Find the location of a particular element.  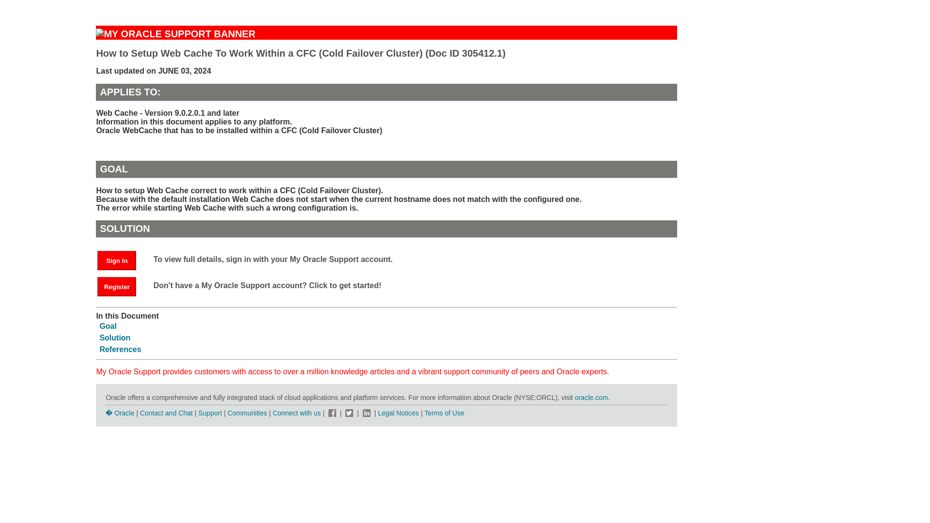

Contact and Chat is located at coordinates (166, 413).